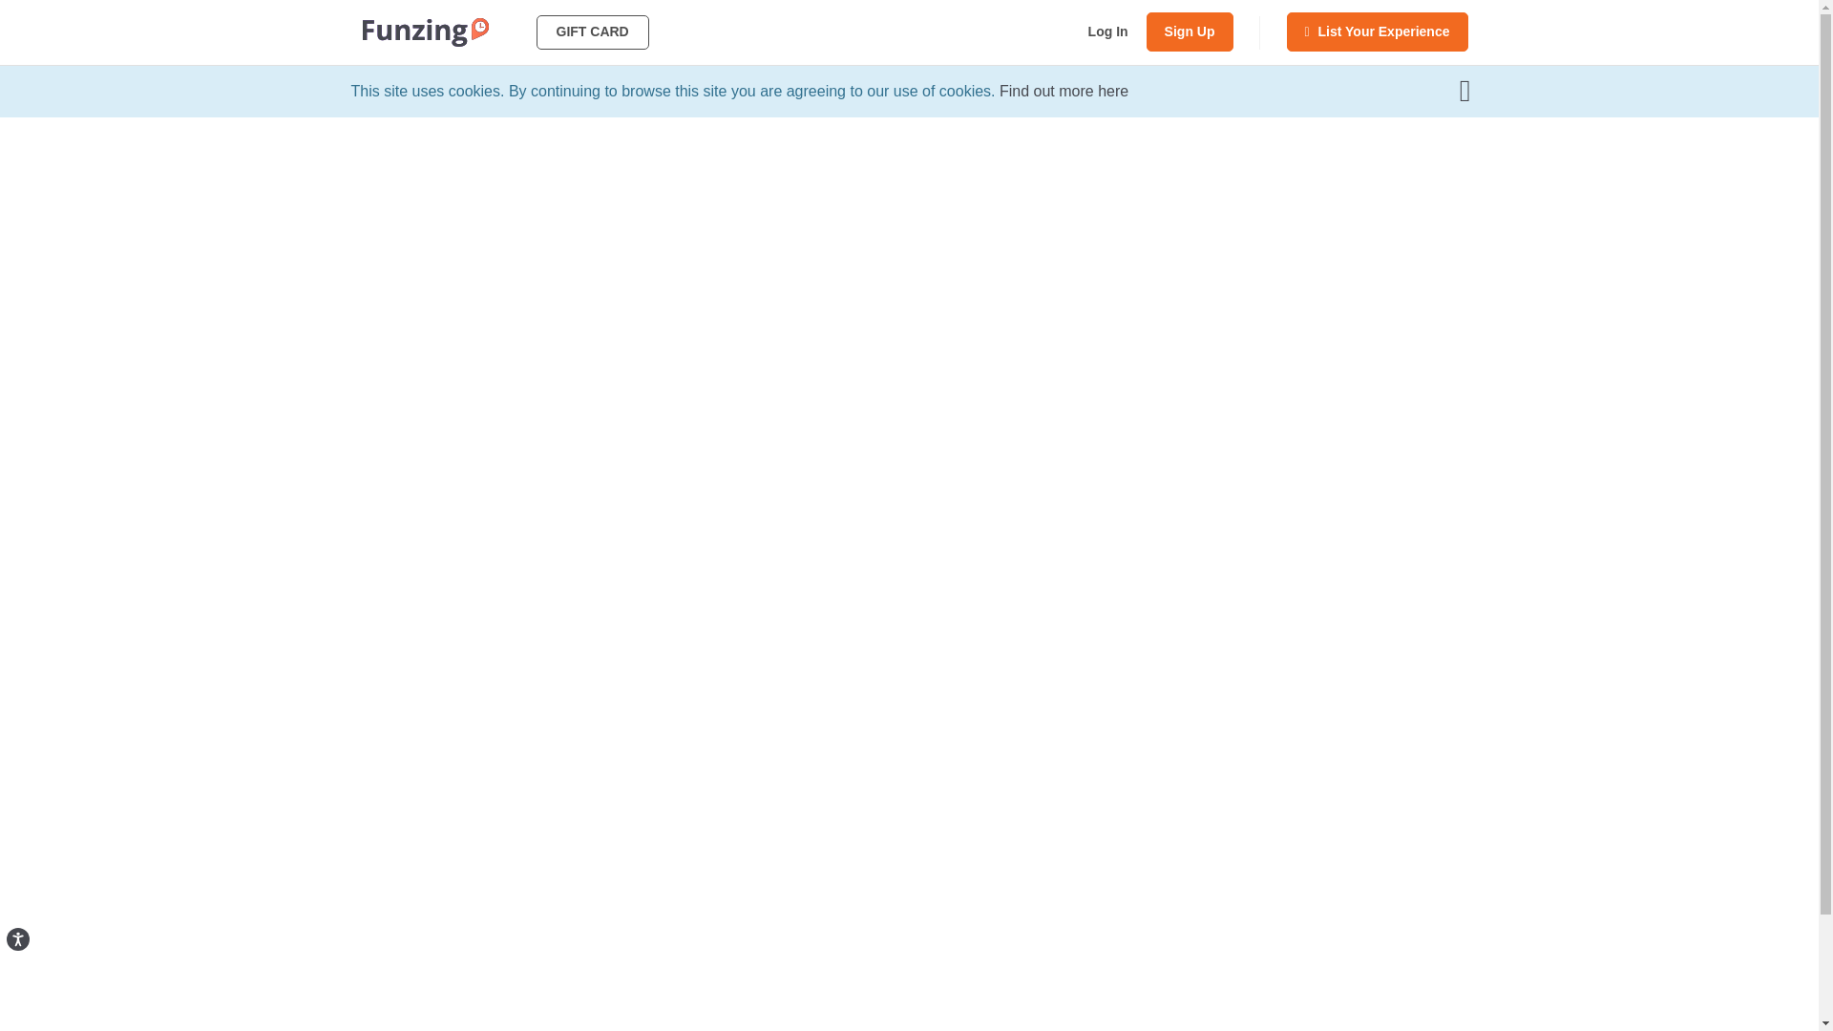 This screenshot has height=1031, width=1833. I want to click on Find out more here, so click(1064, 91).